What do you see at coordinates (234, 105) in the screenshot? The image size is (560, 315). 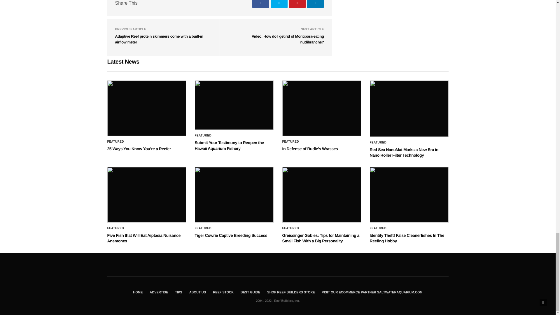 I see `Submit Your Testimony to Reopen the Hawaii Aquarium Fishery` at bounding box center [234, 105].